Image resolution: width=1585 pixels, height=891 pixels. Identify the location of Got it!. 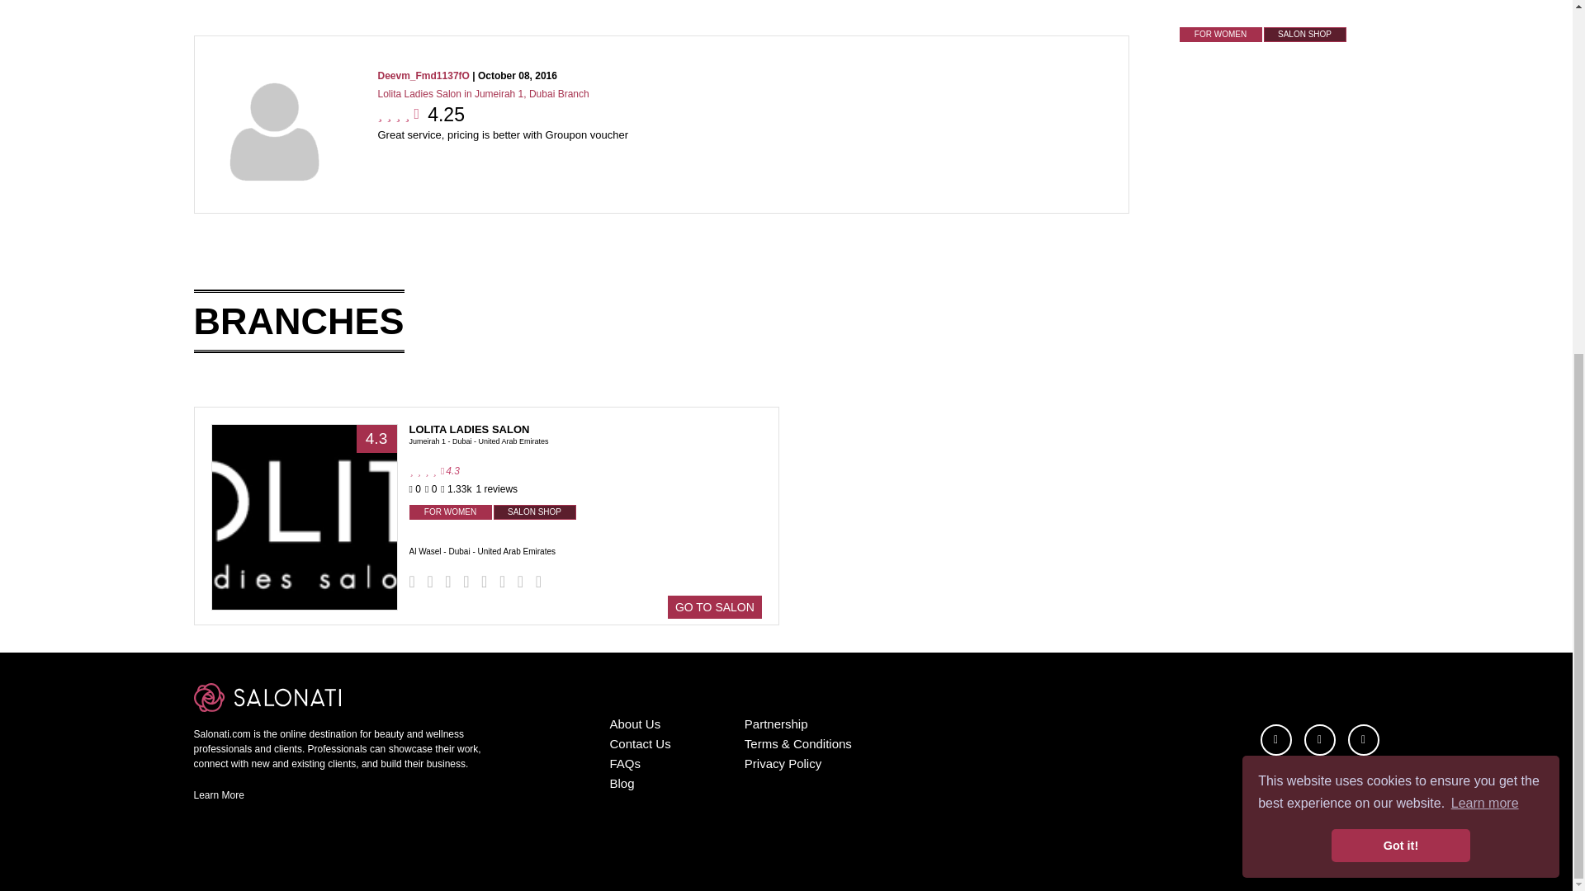
(1400, 266).